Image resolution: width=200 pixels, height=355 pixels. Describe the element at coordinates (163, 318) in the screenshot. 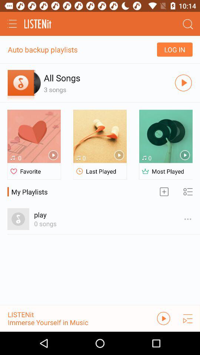

I see `select the pause icon in the bottom right` at that location.